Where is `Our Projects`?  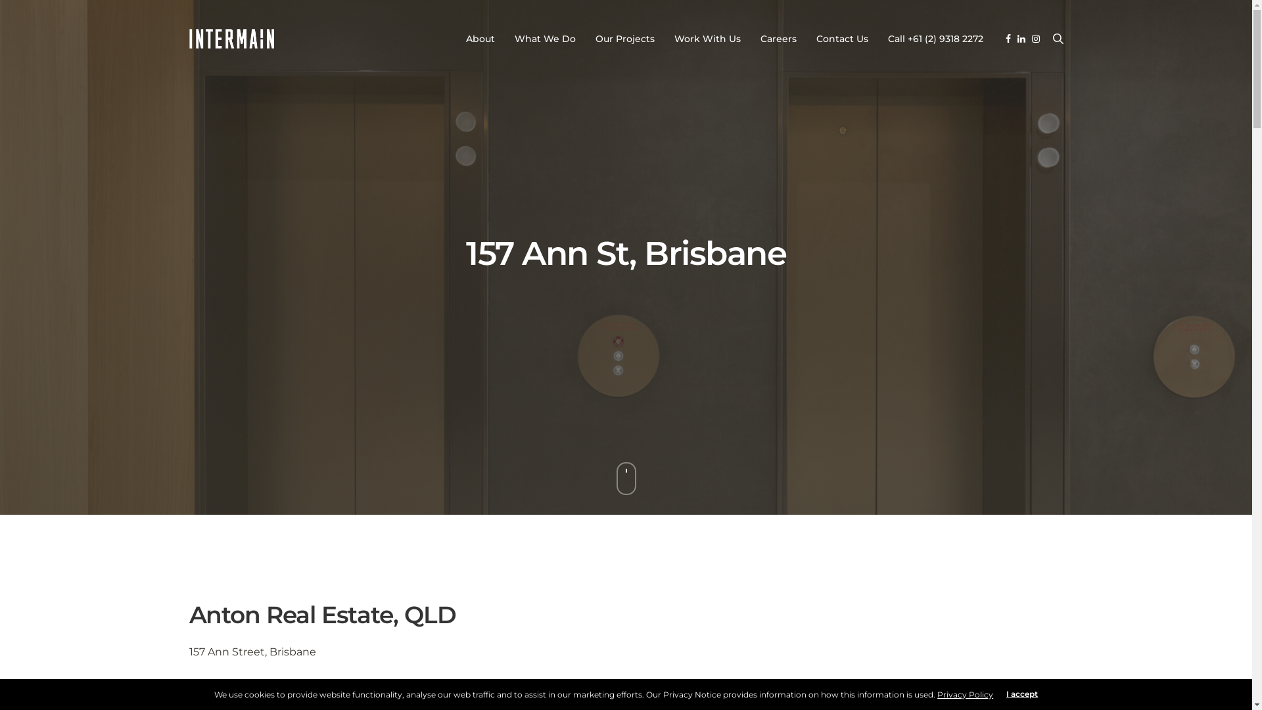 Our Projects is located at coordinates (812, 568).